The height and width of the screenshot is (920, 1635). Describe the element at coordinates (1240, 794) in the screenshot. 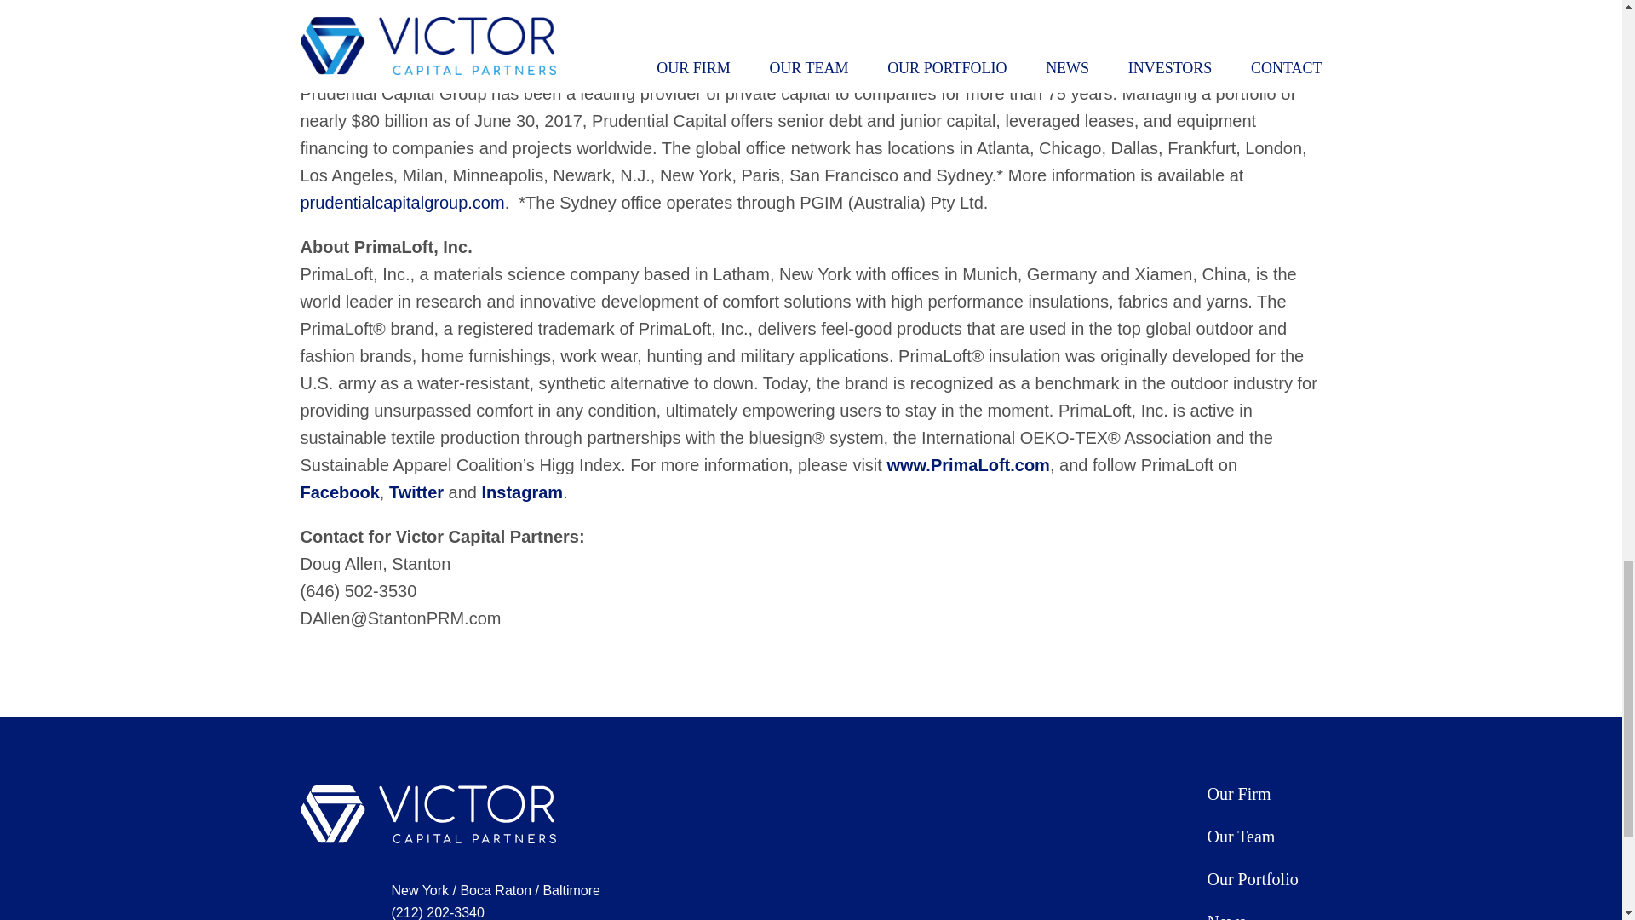

I see `Our Firm` at that location.